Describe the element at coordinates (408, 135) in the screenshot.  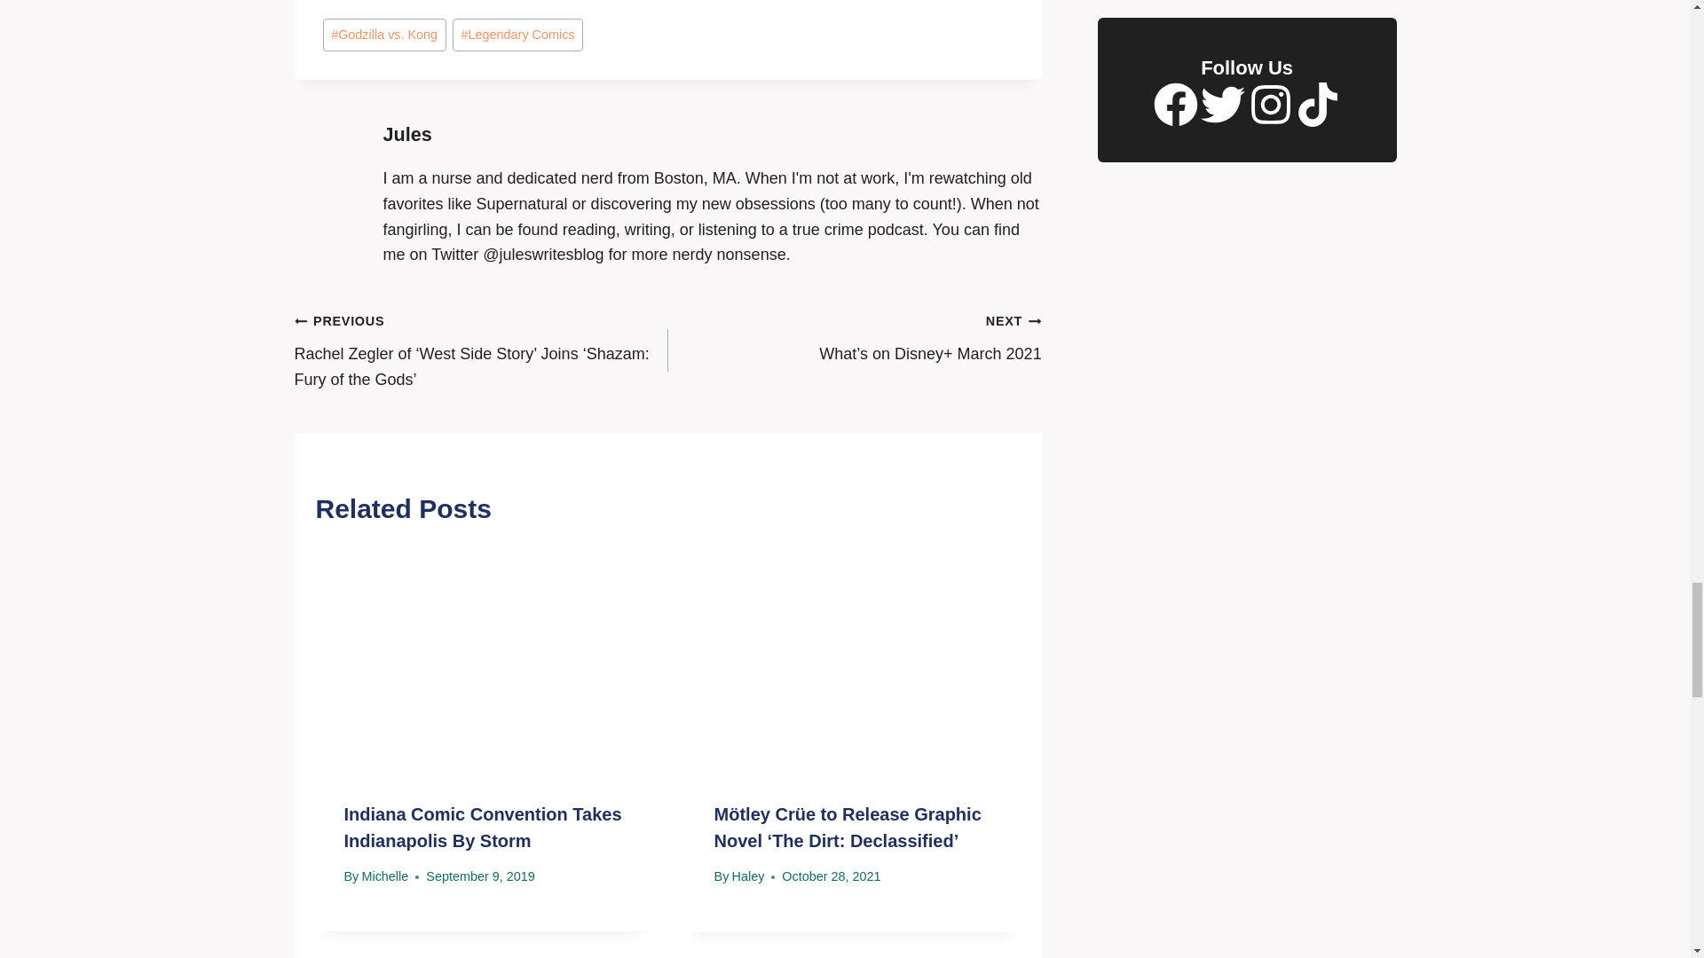
I see `Posts by Jules` at that location.